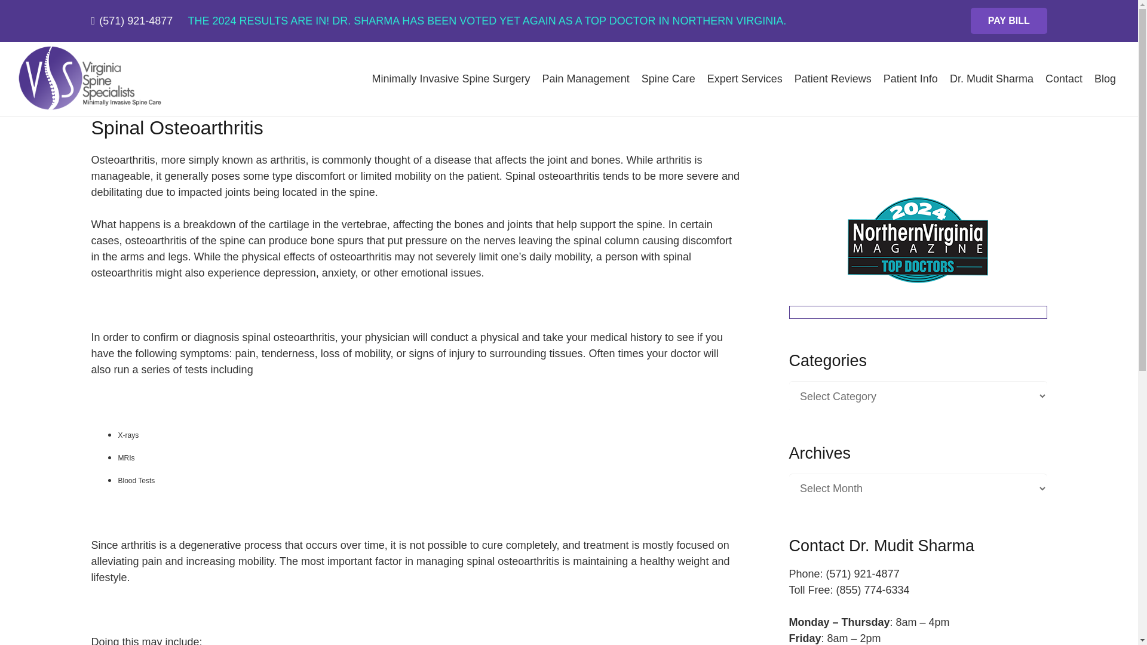 This screenshot has height=645, width=1147. Describe the element at coordinates (833, 79) in the screenshot. I see `Patient Reviews` at that location.